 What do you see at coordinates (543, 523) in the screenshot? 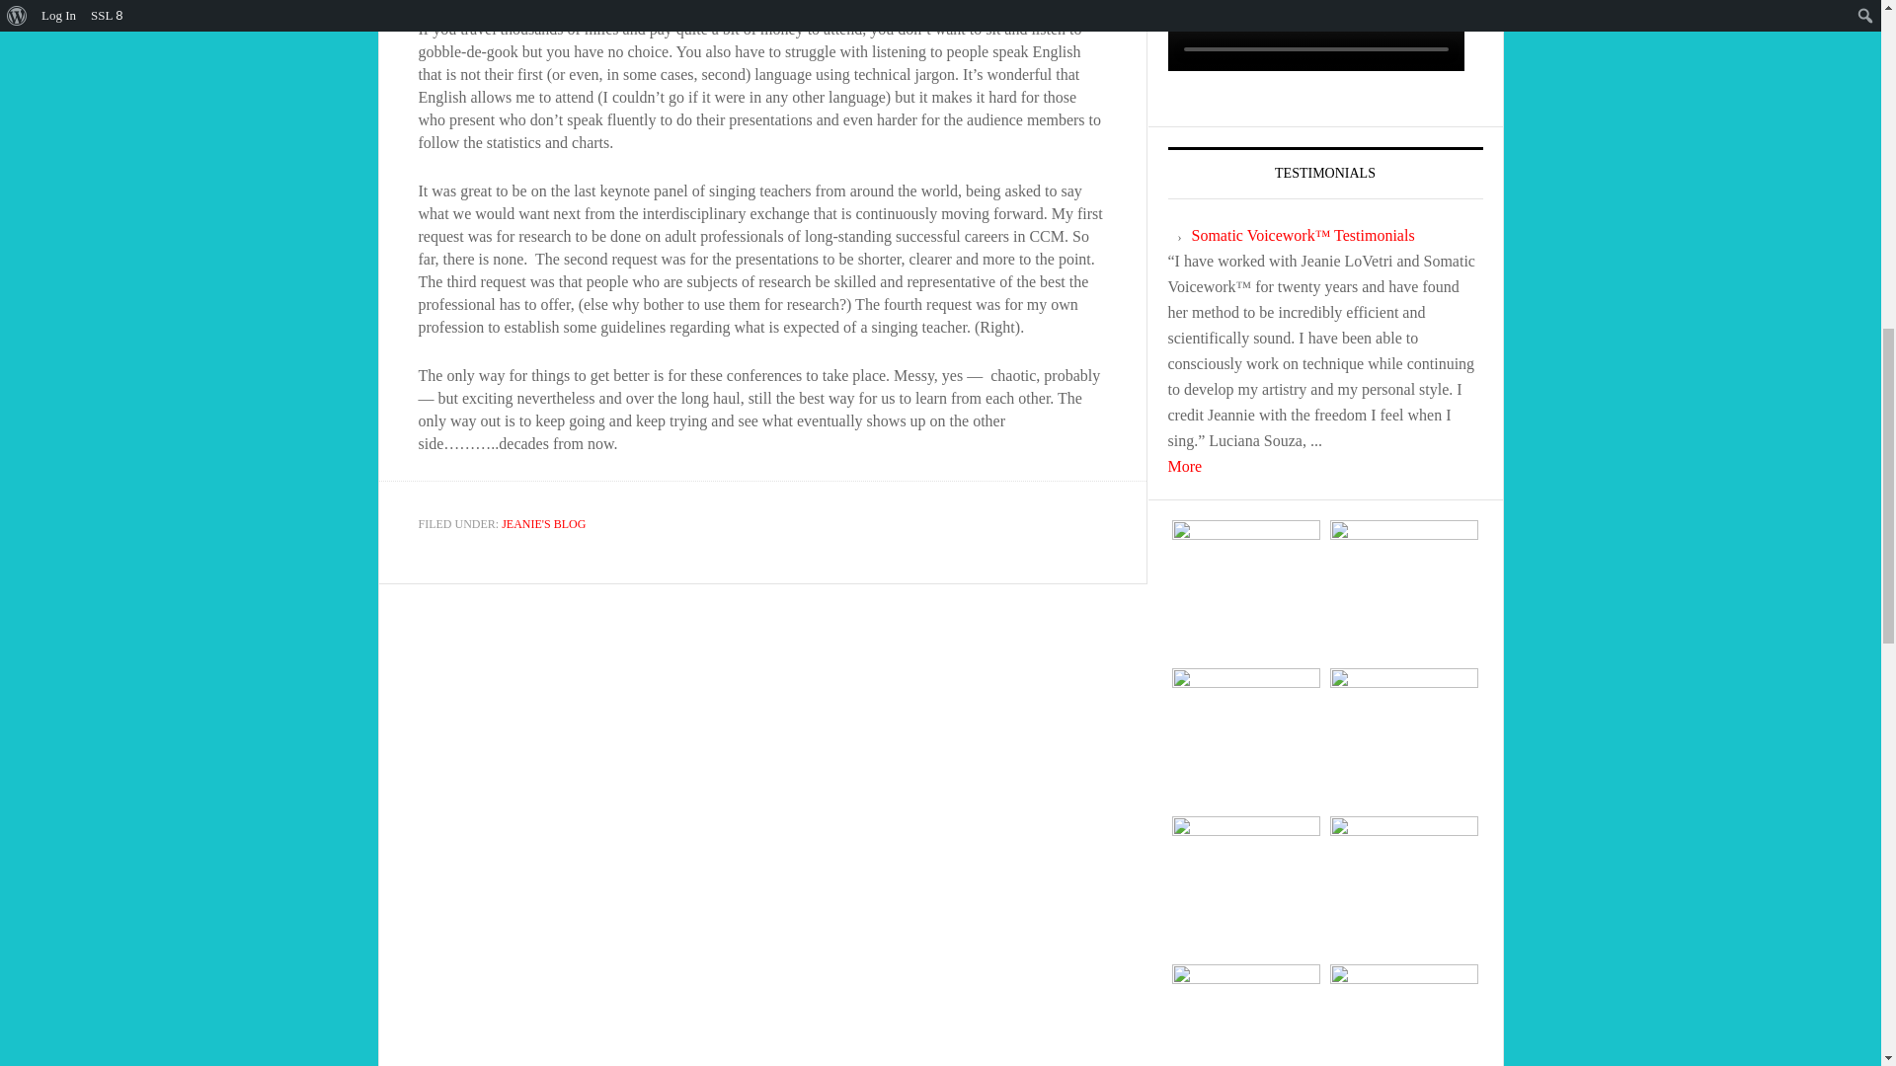
I see `JEANIE'S BLOG` at bounding box center [543, 523].